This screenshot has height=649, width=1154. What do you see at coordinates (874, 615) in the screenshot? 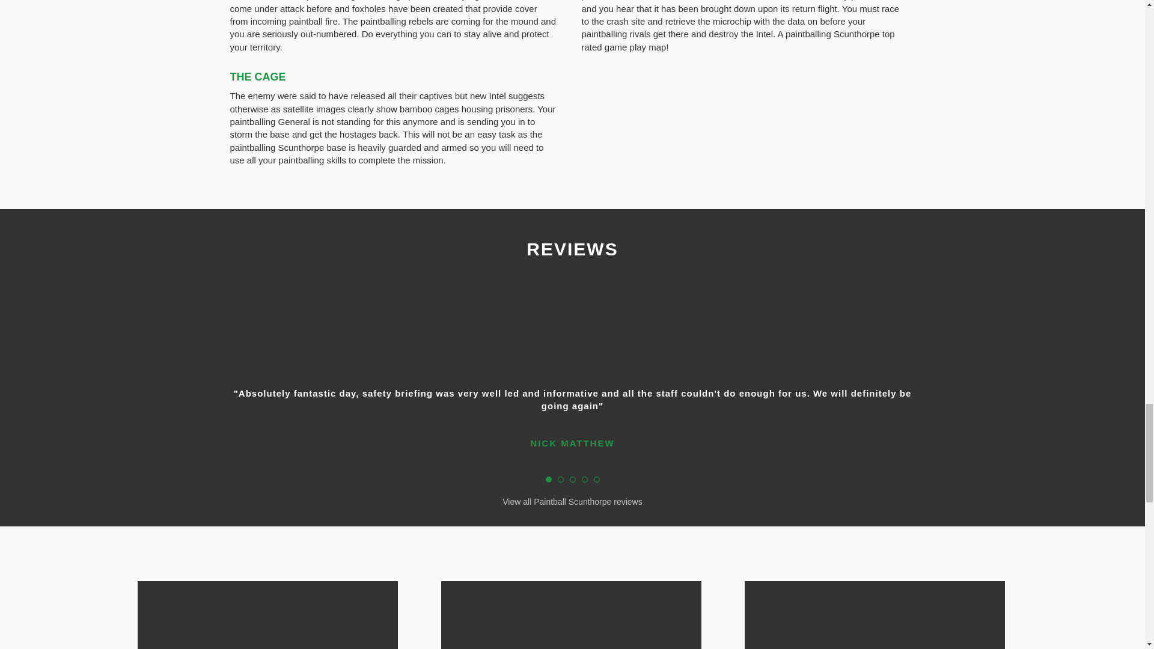
I see `PAINTBALL BIRTHDAY` at bounding box center [874, 615].